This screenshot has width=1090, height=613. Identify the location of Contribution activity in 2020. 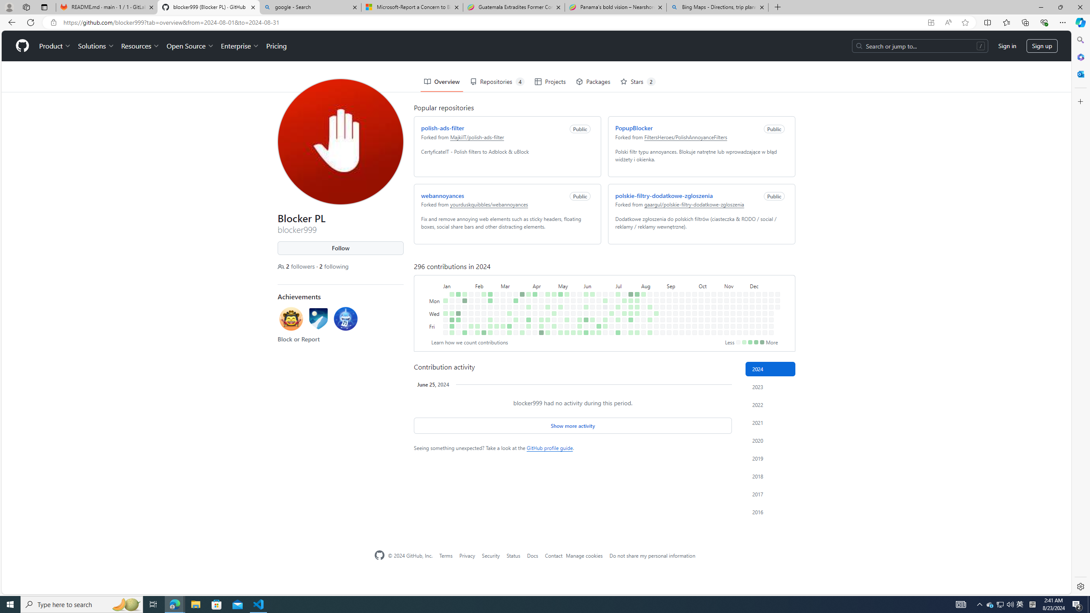
(771, 441).